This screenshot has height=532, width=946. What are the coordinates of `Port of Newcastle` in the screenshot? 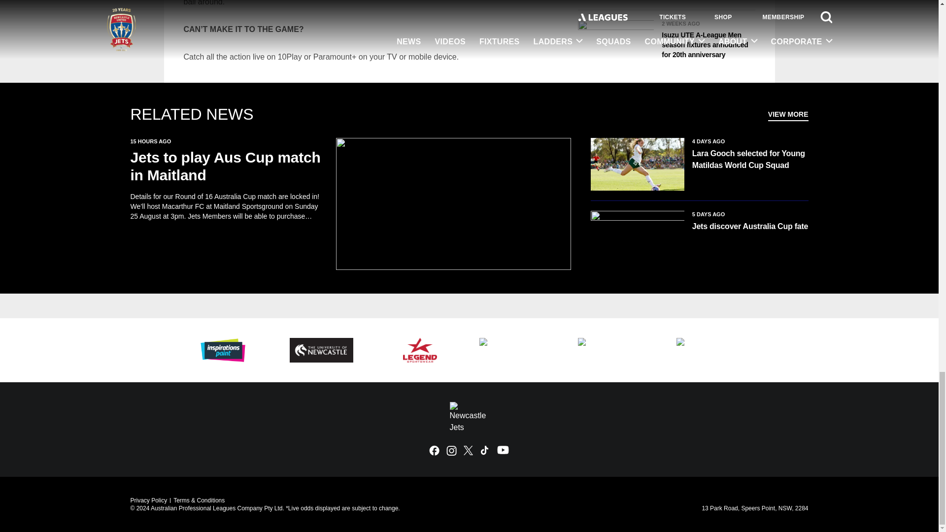 It's located at (715, 350).